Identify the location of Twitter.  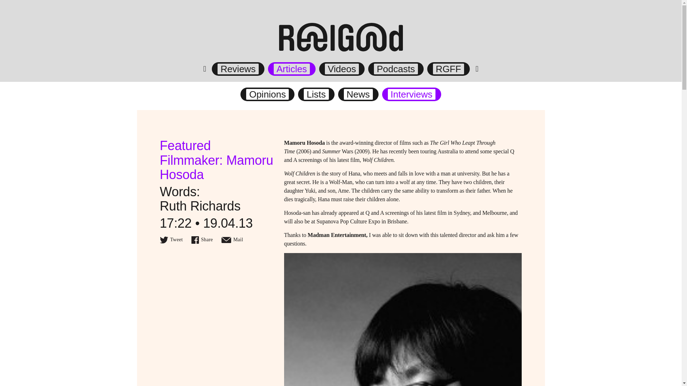
(171, 239).